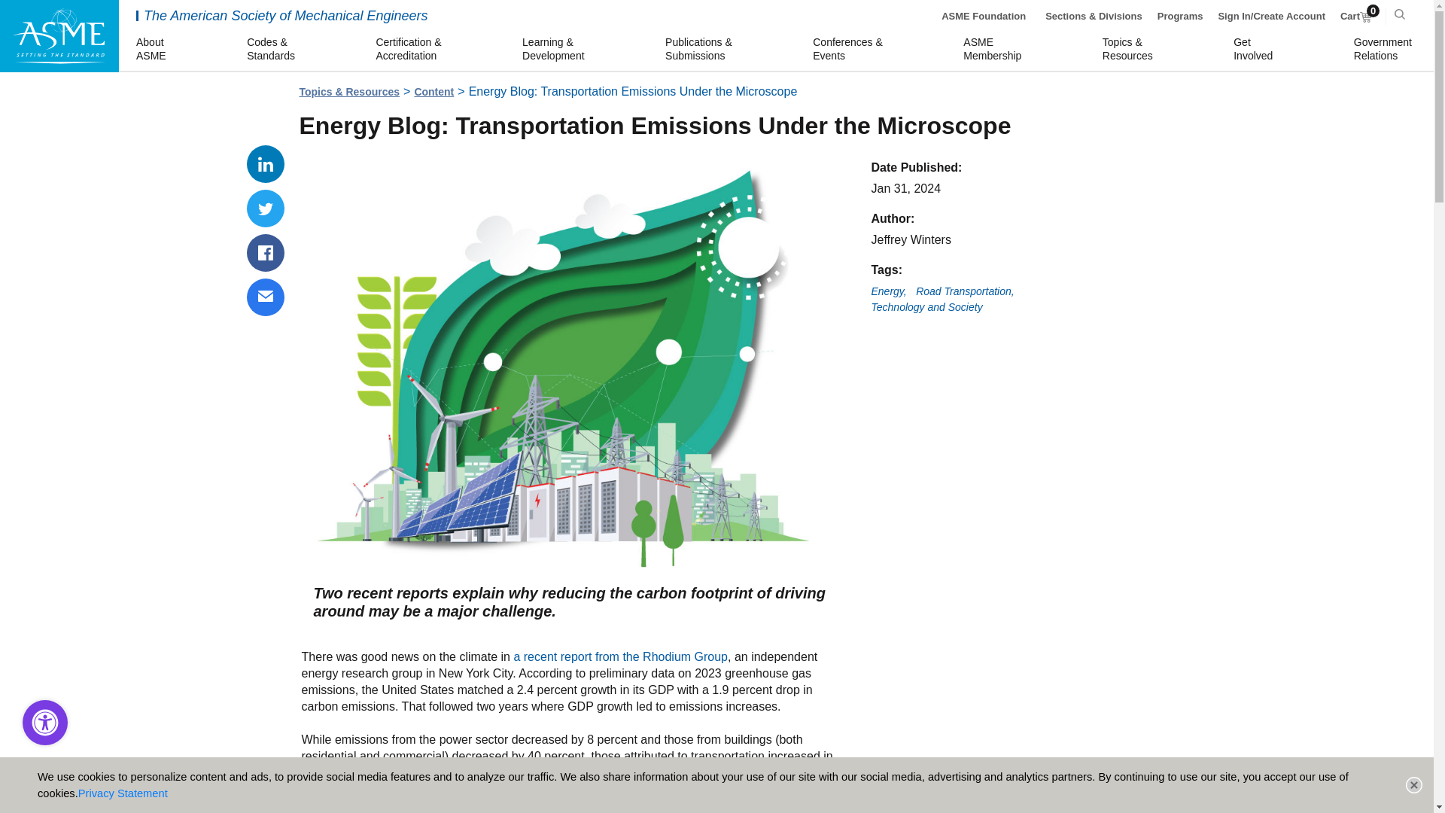 Image resolution: width=1445 pixels, height=813 pixels. What do you see at coordinates (620, 656) in the screenshot?
I see `ASME` at bounding box center [620, 656].